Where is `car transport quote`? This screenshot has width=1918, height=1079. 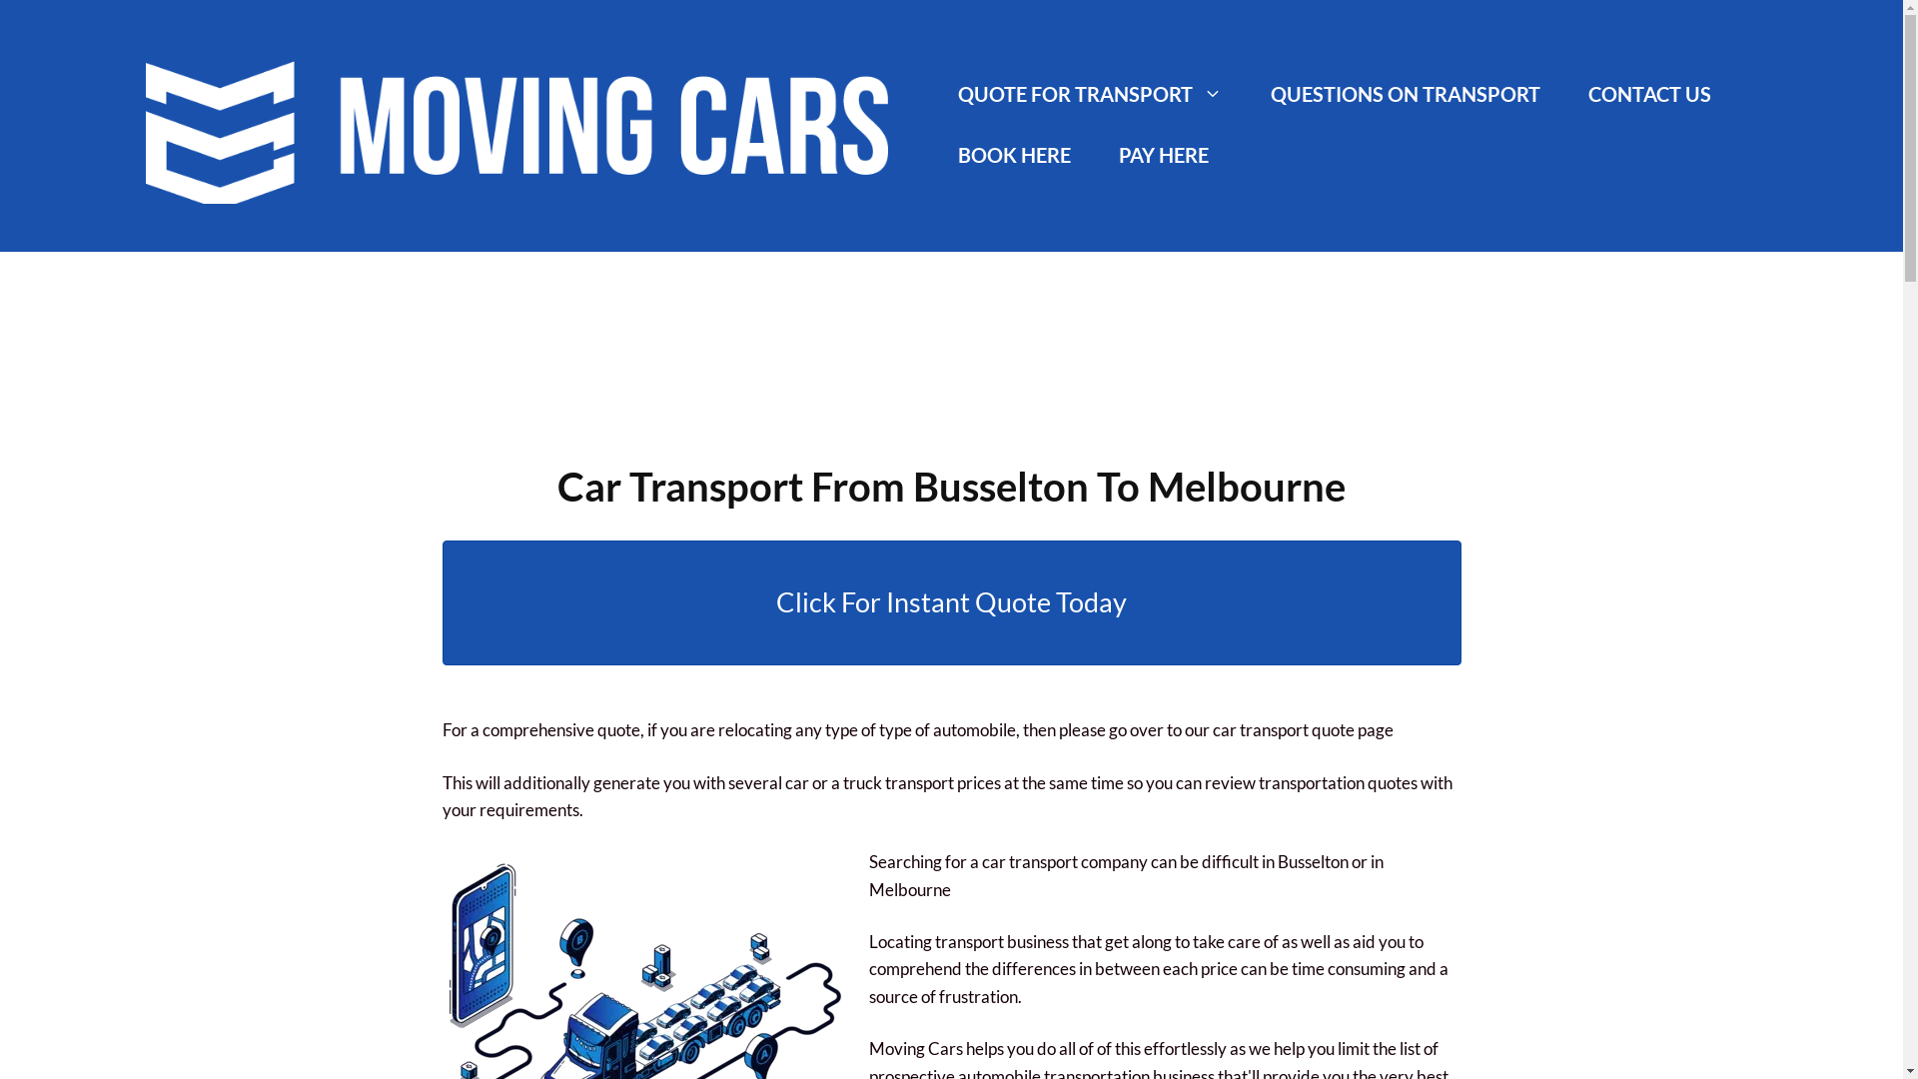 car transport quote is located at coordinates (1284, 729).